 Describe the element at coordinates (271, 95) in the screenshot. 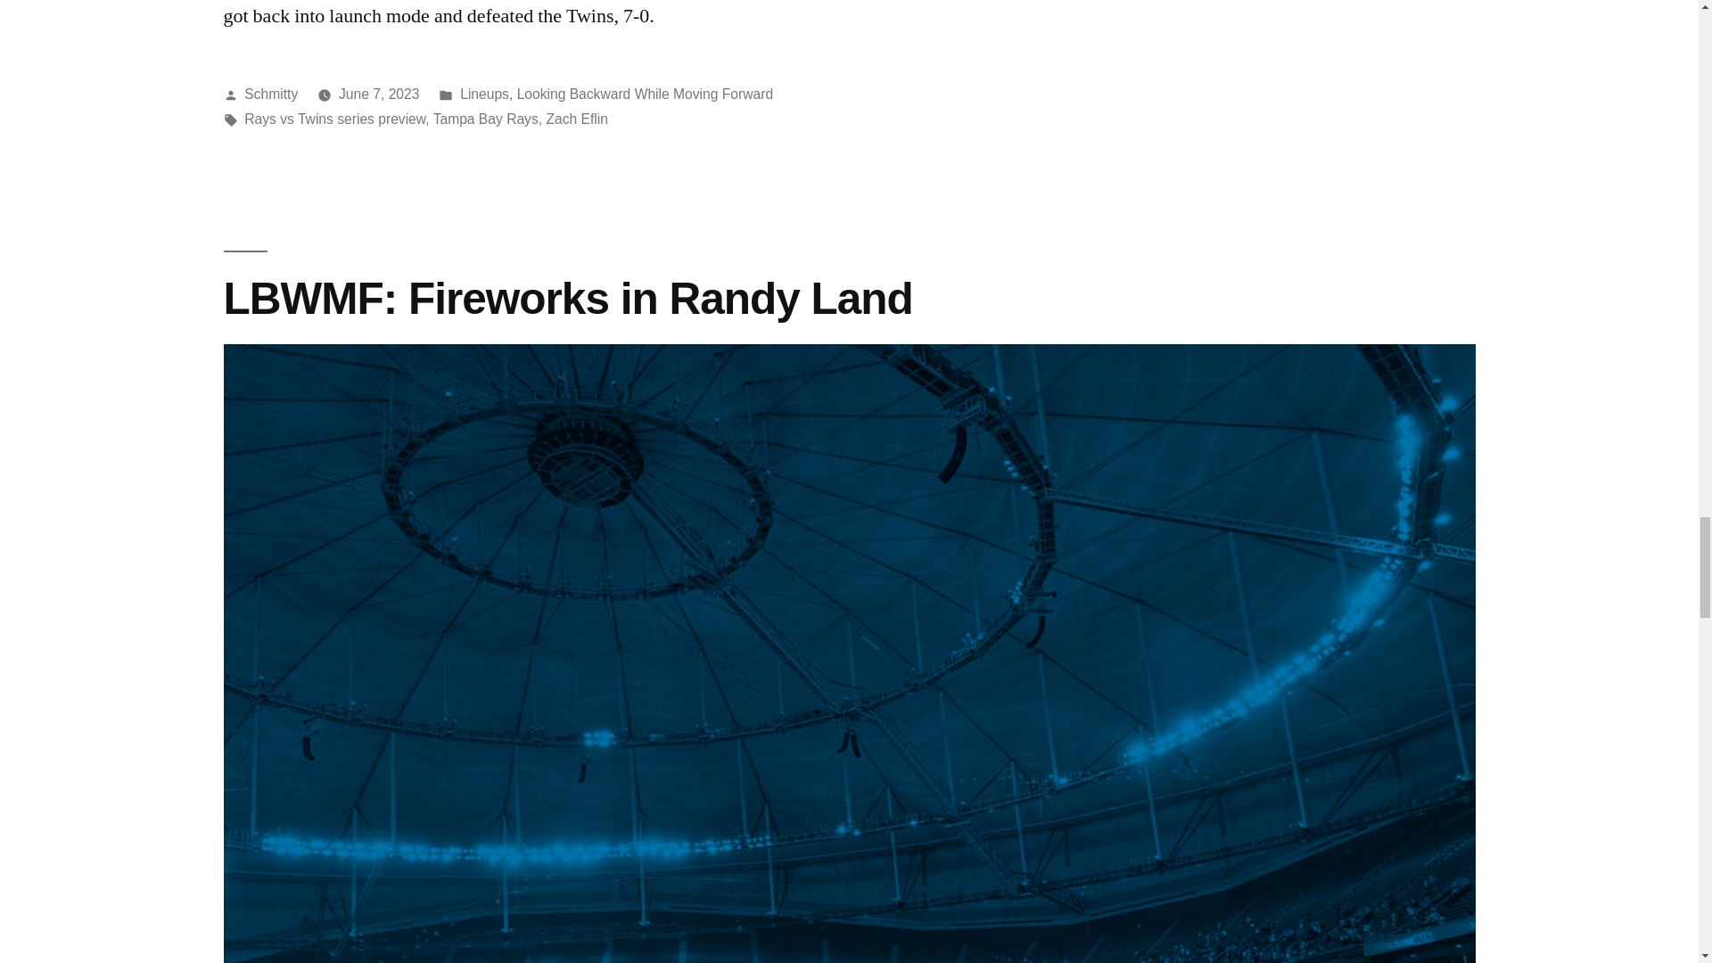

I see `Schmitty` at that location.